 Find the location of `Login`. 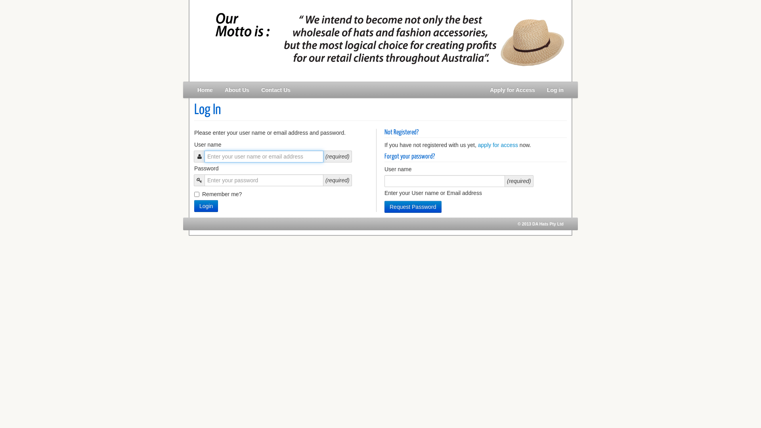

Login is located at coordinates (206, 206).